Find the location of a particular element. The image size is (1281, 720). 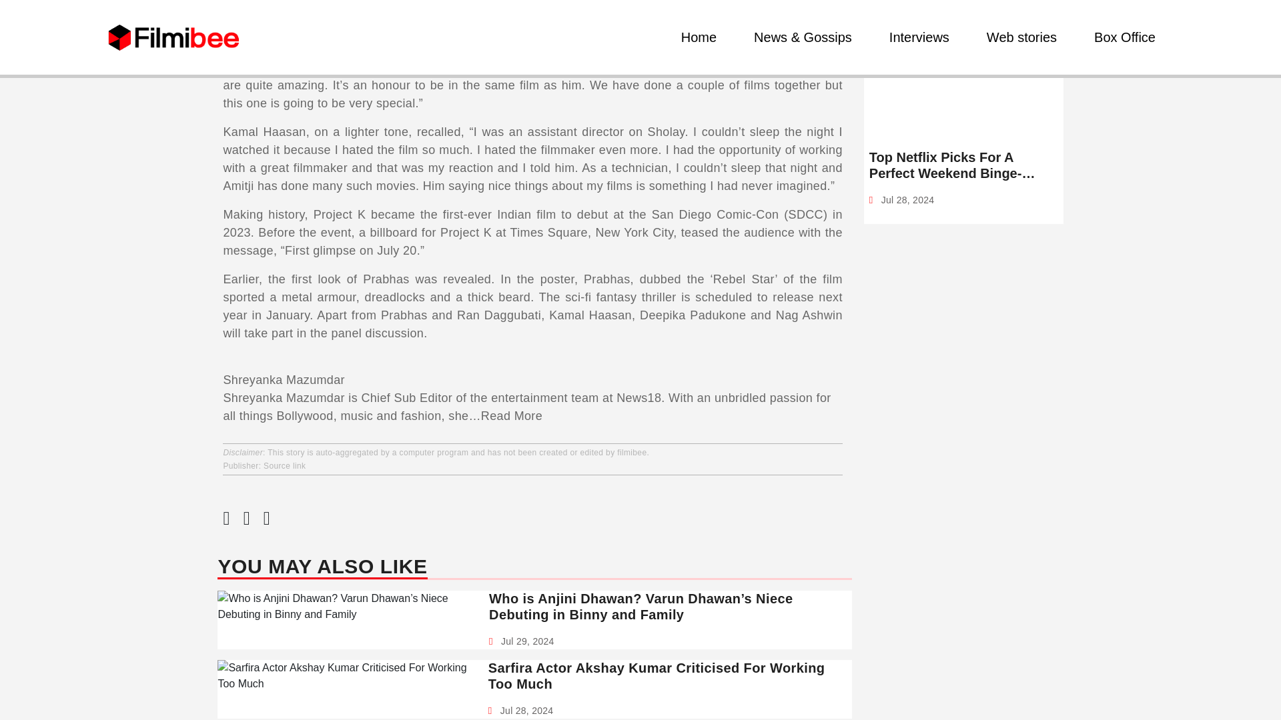

Sarfira Actor Akshay Kumar Criticised For Working Too Much is located at coordinates (665, 676).